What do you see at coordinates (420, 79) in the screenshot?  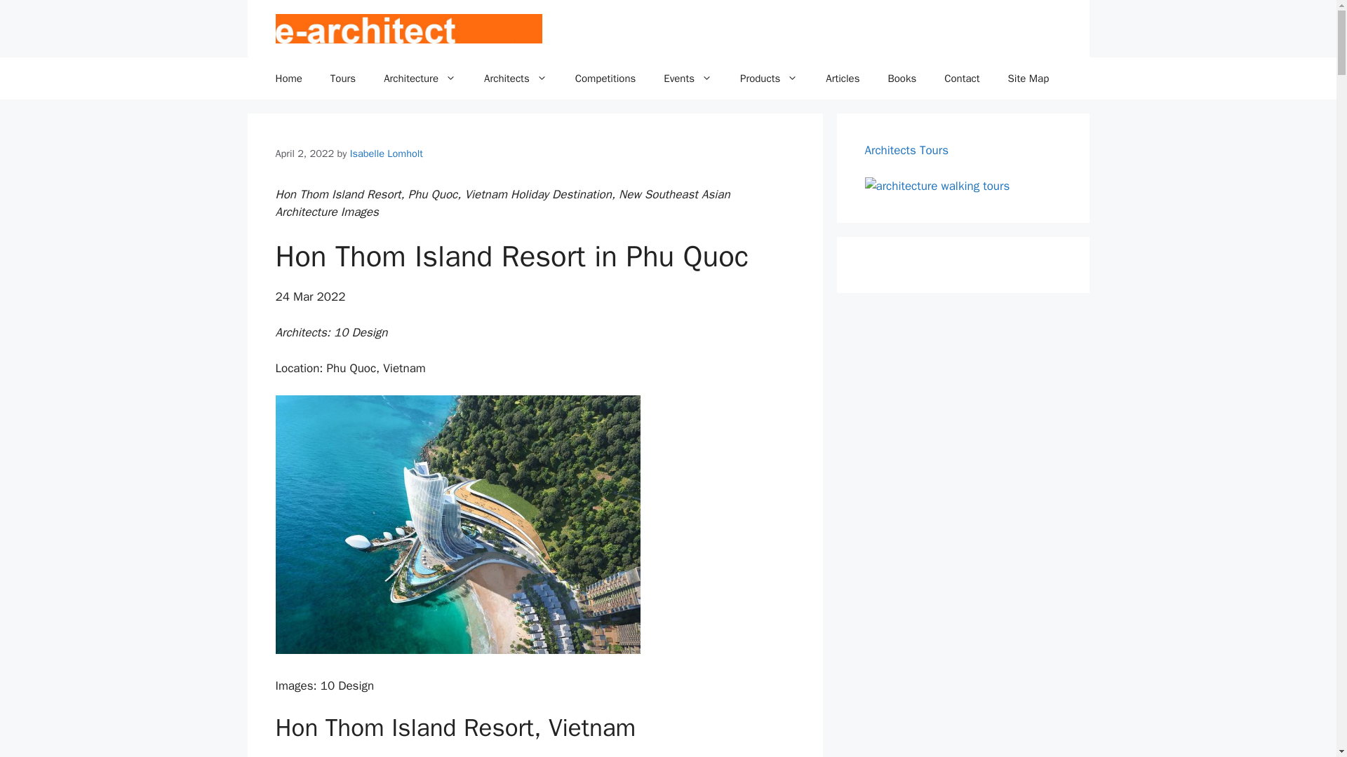 I see `Architecture` at bounding box center [420, 79].